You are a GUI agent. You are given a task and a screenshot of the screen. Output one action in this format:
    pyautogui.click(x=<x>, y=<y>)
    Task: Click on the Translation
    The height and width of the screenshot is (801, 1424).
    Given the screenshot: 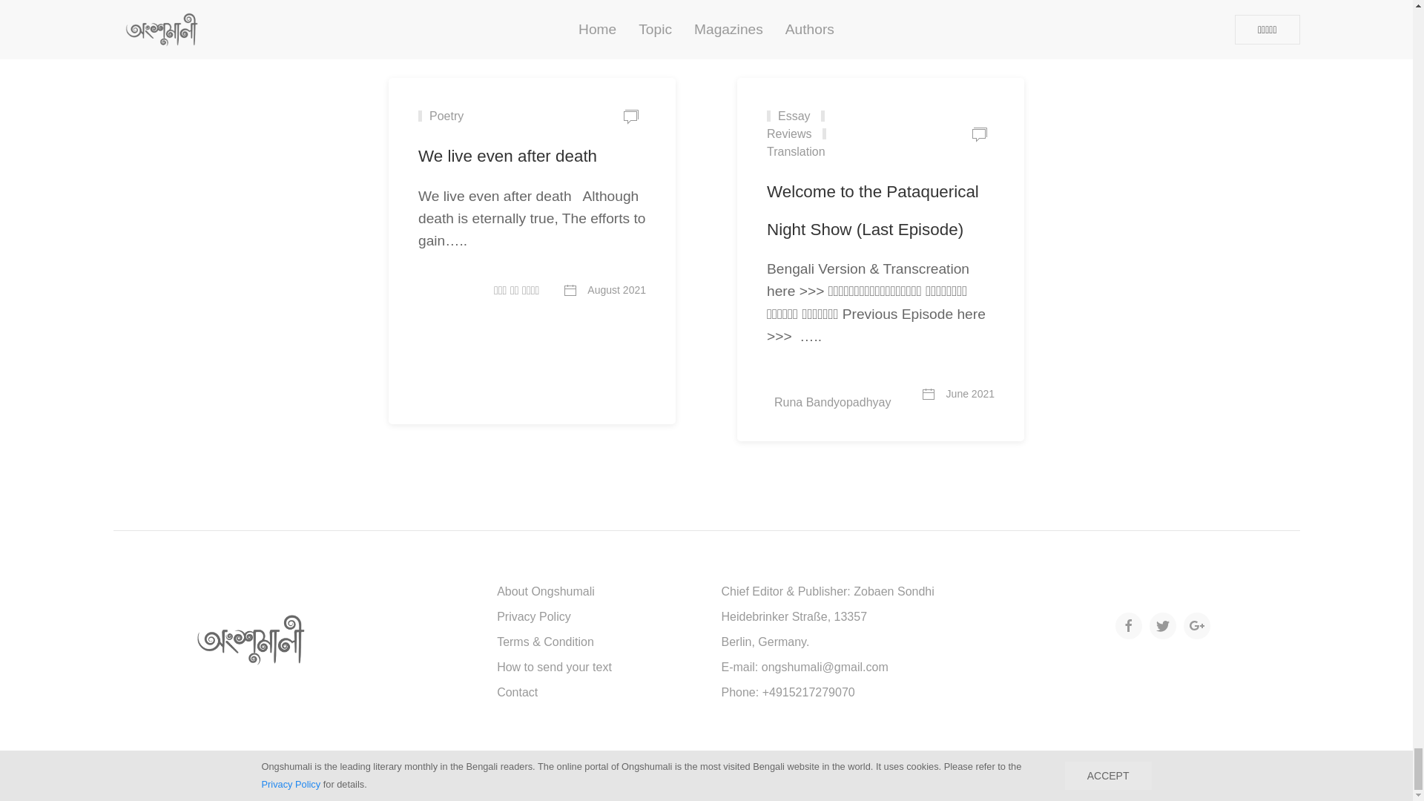 What is the action you would take?
    pyautogui.click(x=800, y=142)
    